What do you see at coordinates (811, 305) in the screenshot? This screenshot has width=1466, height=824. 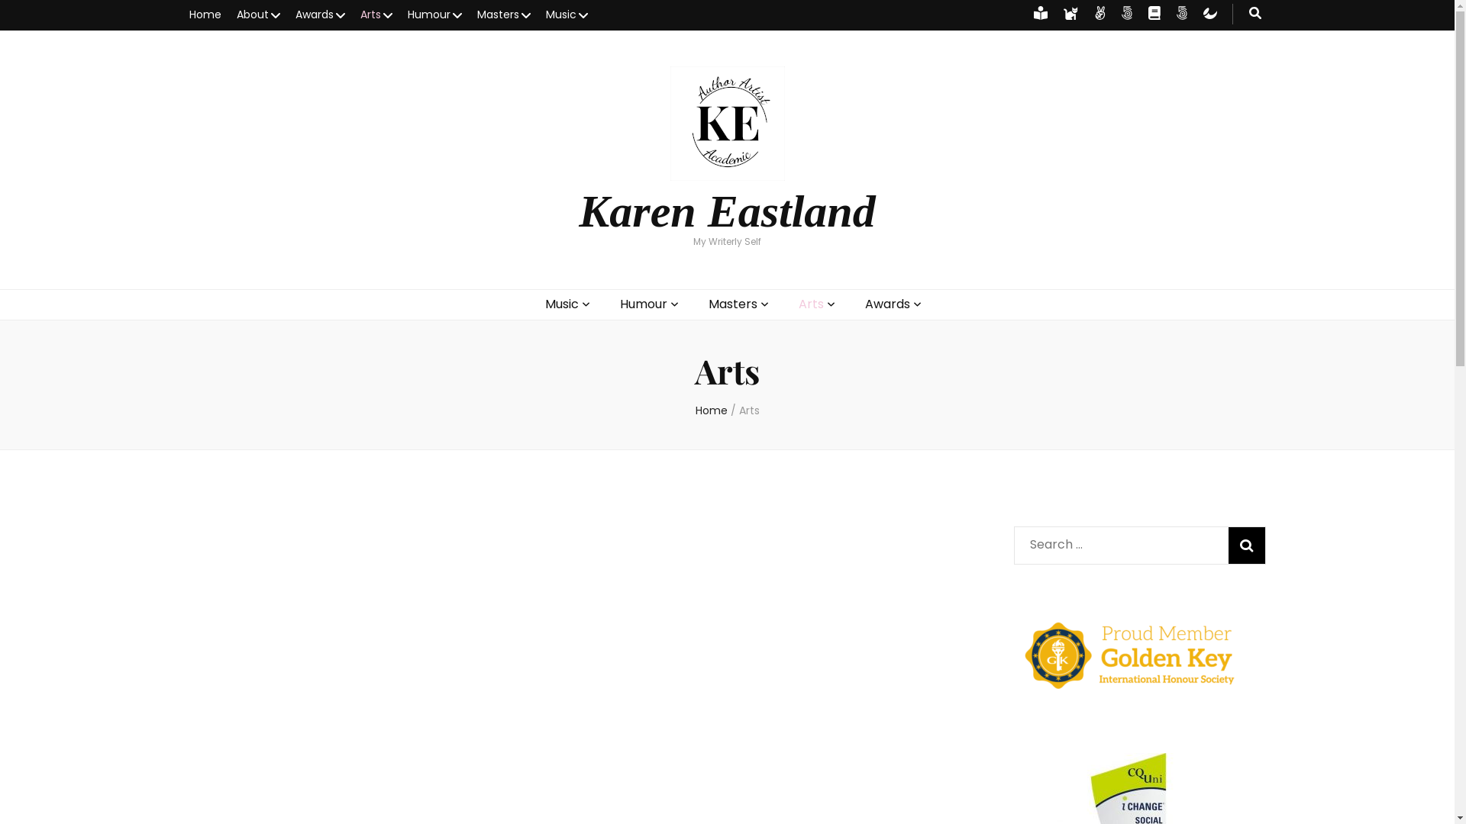 I see `Arts` at bounding box center [811, 305].